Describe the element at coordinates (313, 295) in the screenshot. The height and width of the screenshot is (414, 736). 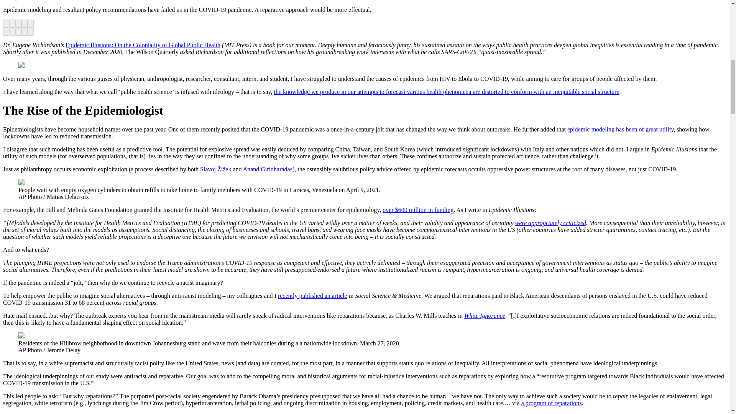
I see `recently published an article` at that location.